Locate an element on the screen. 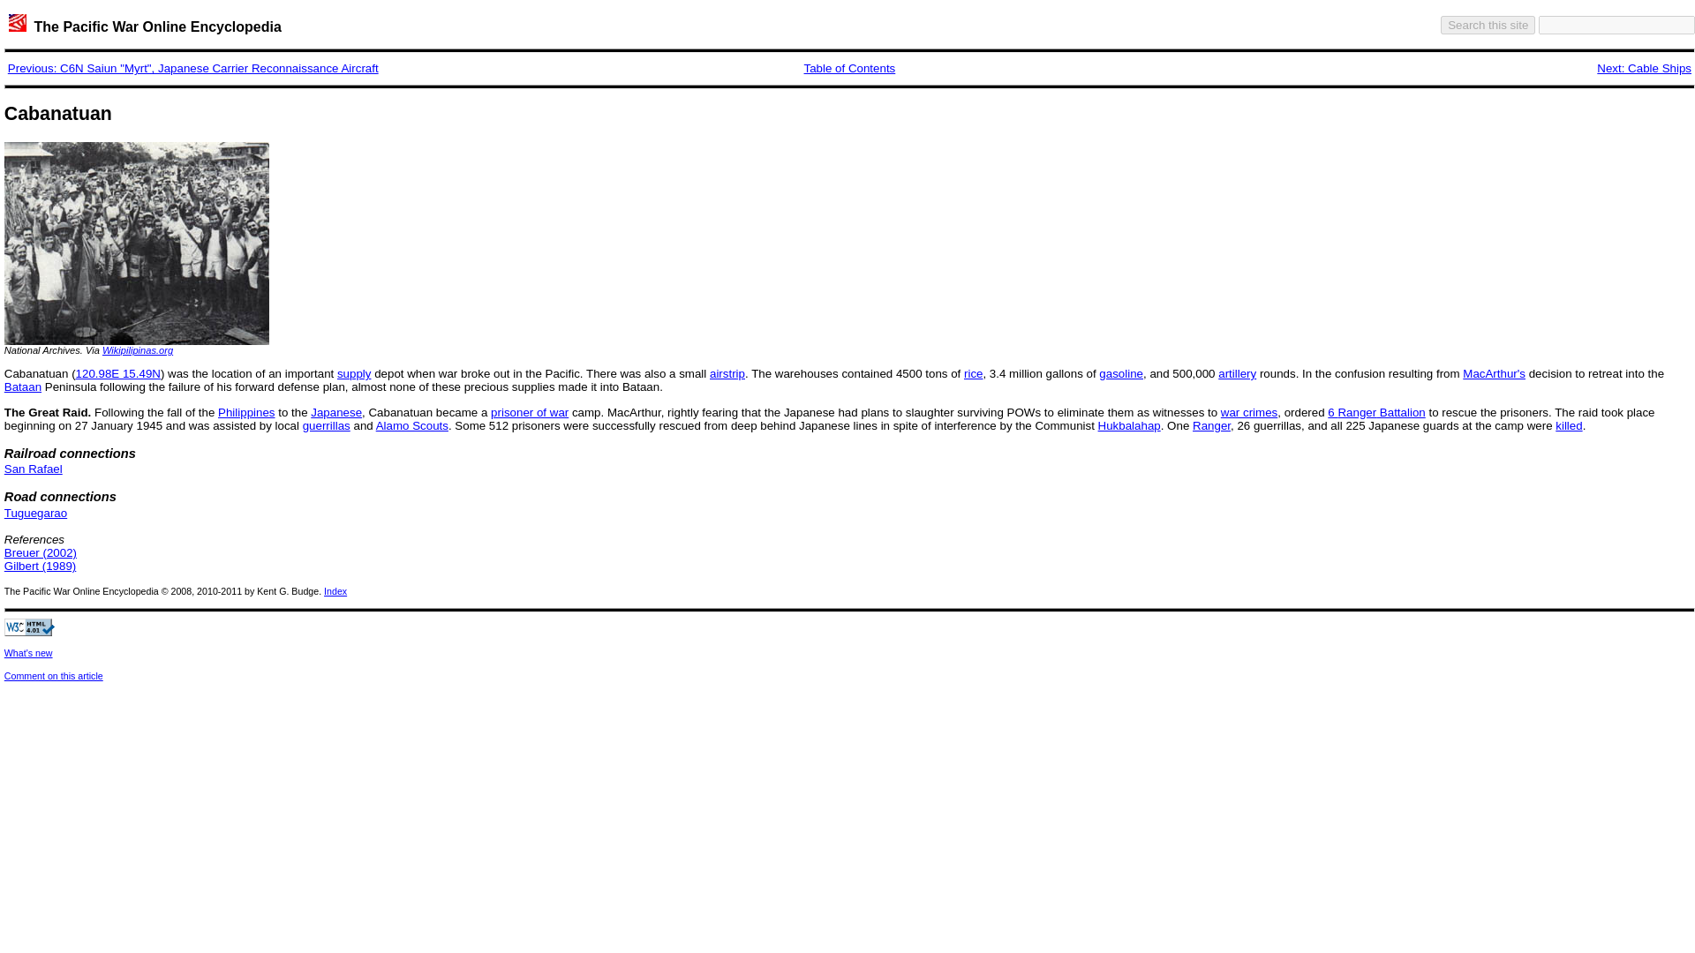 This screenshot has width=1695, height=953. prisoner of war is located at coordinates (530, 413).